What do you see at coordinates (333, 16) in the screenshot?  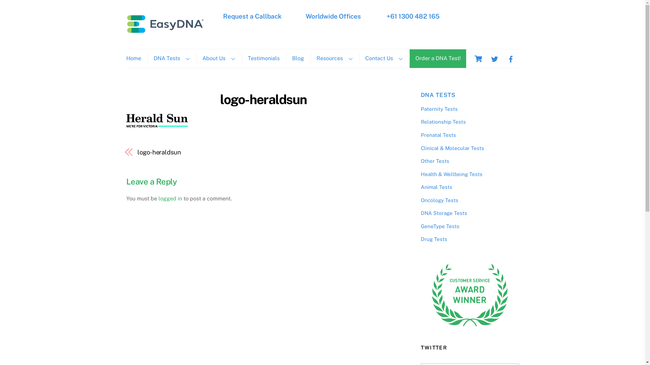 I see `Worldwide Offices` at bounding box center [333, 16].